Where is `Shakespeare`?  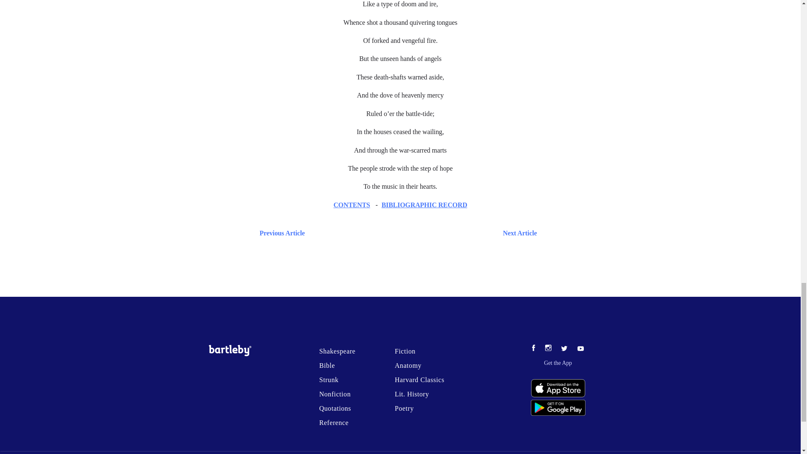 Shakespeare is located at coordinates (337, 351).